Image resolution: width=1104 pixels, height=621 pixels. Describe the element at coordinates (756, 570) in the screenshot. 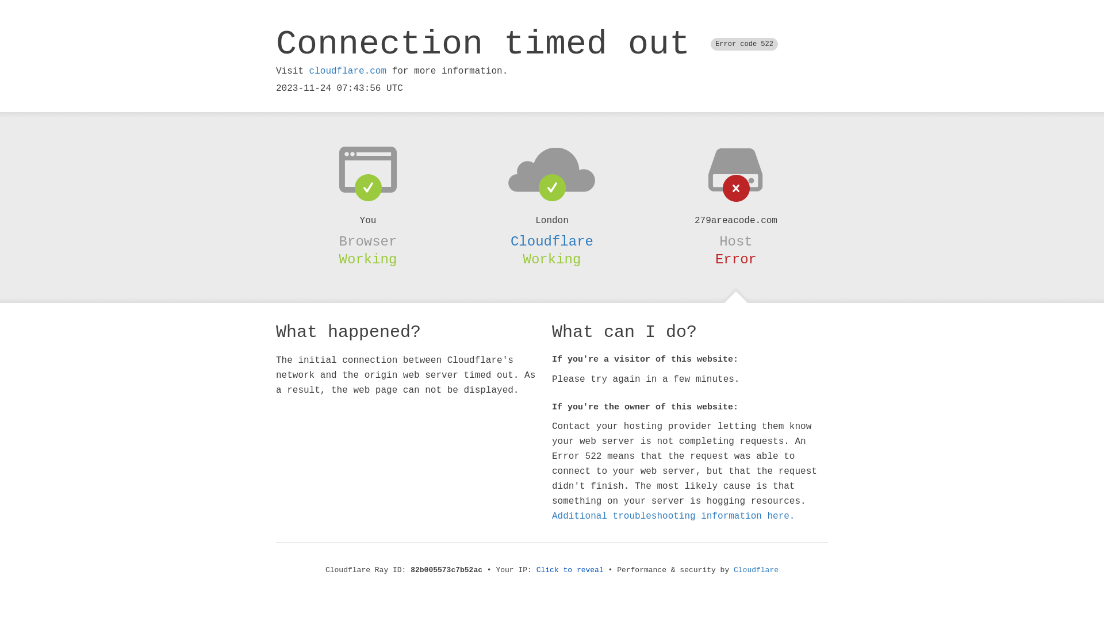

I see `Cloudflare` at that location.